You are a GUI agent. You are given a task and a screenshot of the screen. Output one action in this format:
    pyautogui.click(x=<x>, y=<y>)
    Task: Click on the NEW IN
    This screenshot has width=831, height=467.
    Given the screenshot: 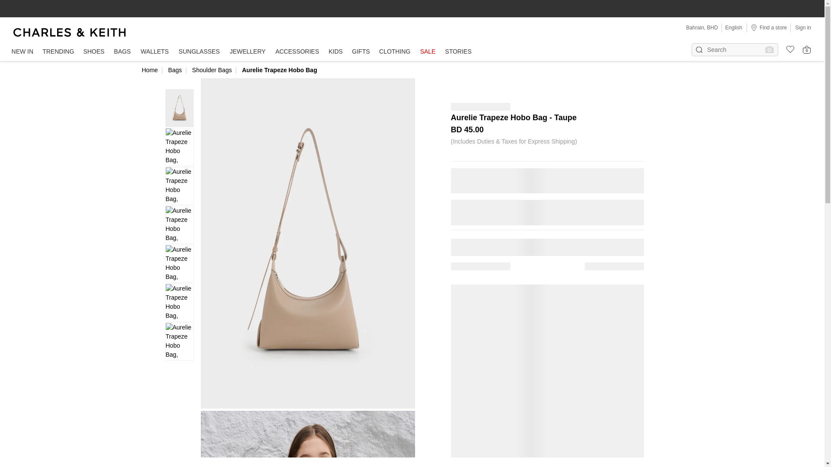 What is the action you would take?
    pyautogui.click(x=23, y=52)
    